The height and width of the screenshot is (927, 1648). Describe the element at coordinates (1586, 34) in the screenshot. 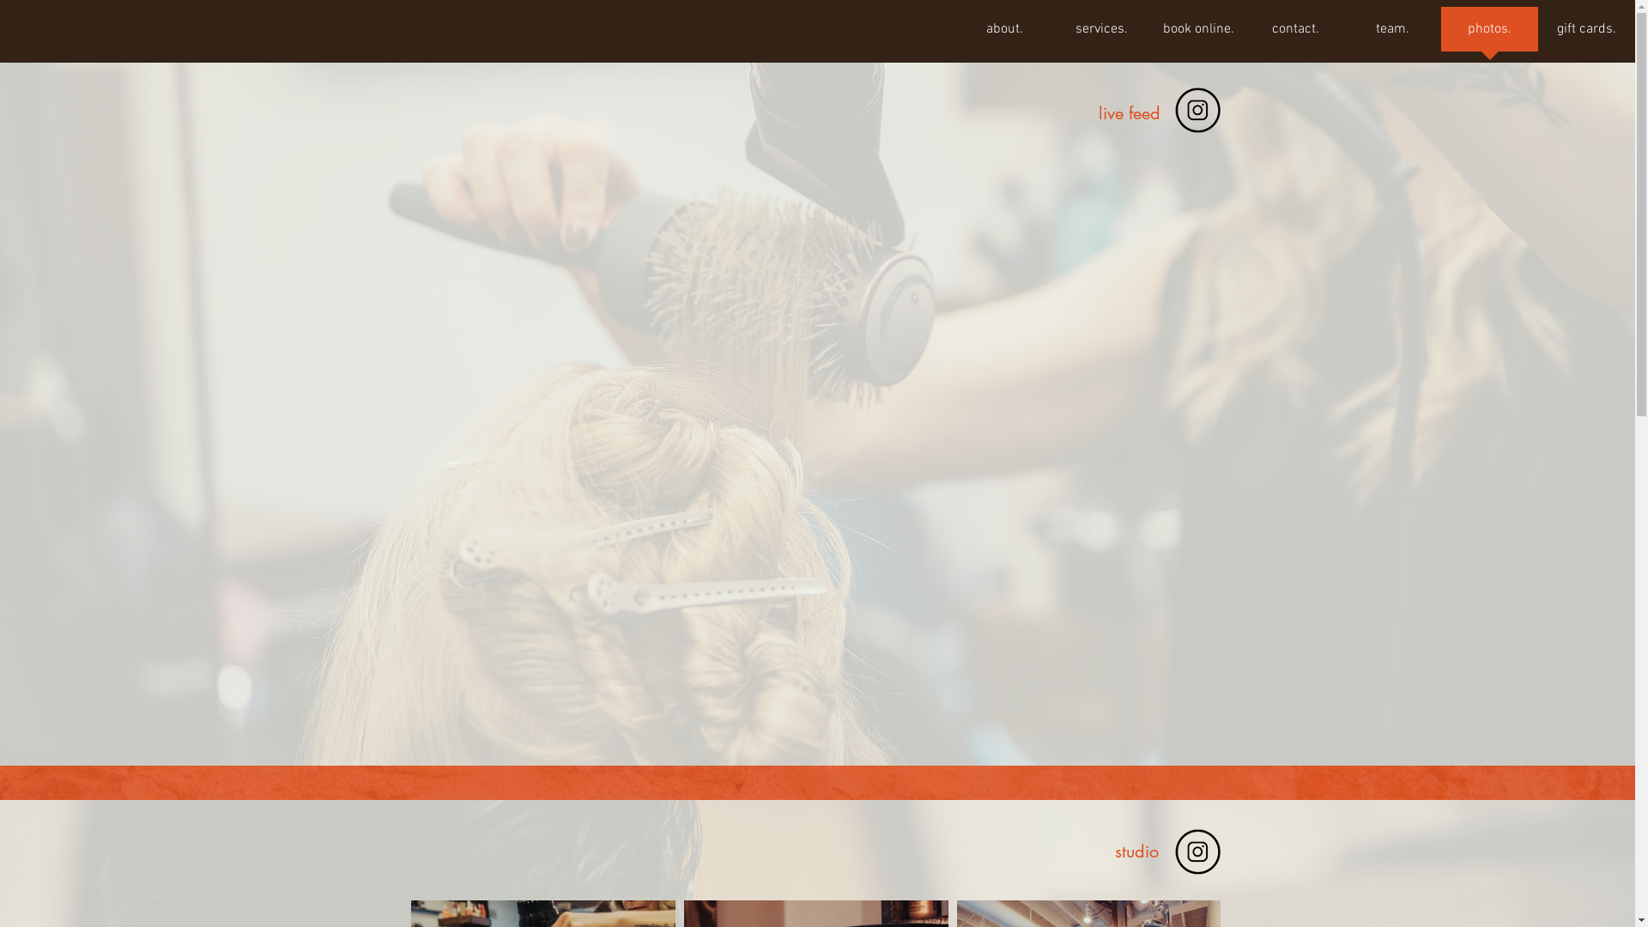

I see `gift cards.` at that location.